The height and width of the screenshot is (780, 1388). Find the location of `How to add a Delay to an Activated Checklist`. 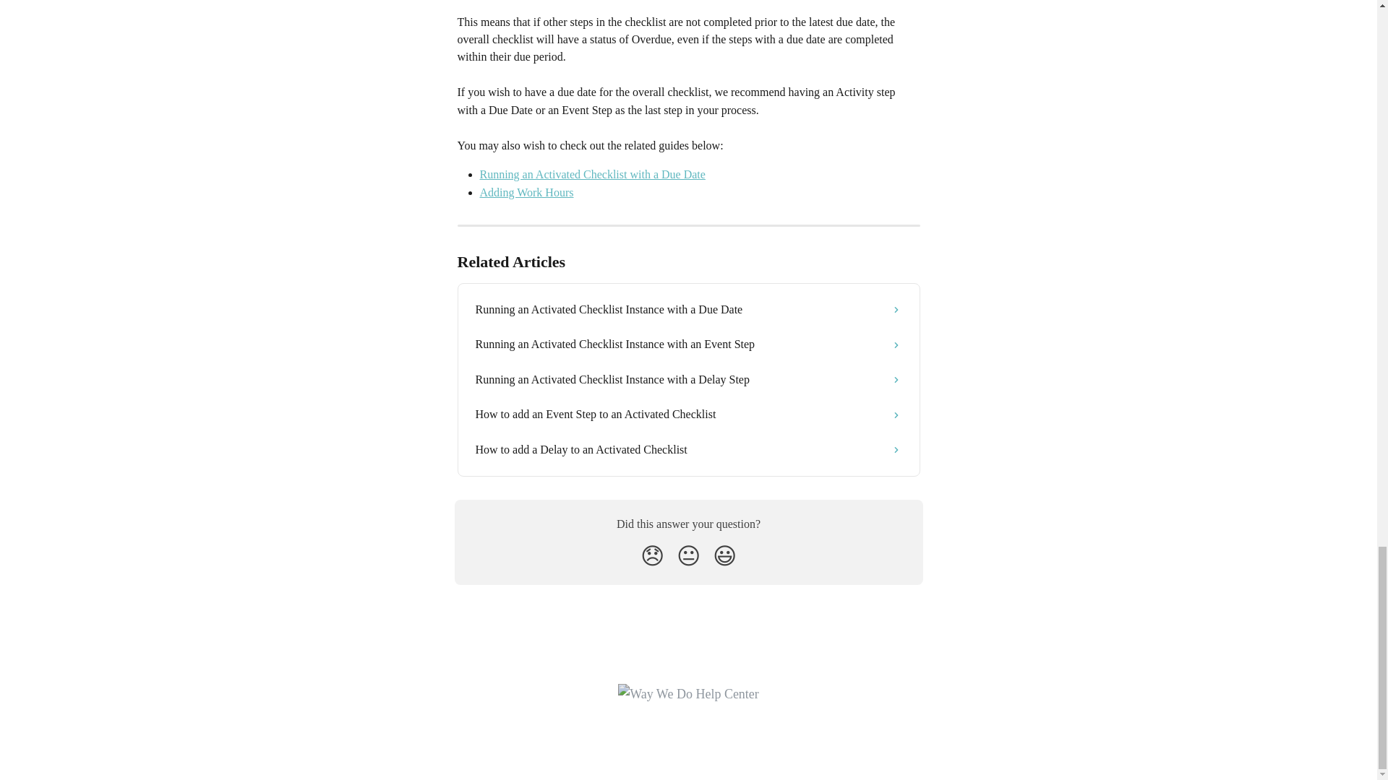

How to add a Delay to an Activated Checklist is located at coordinates (688, 449).